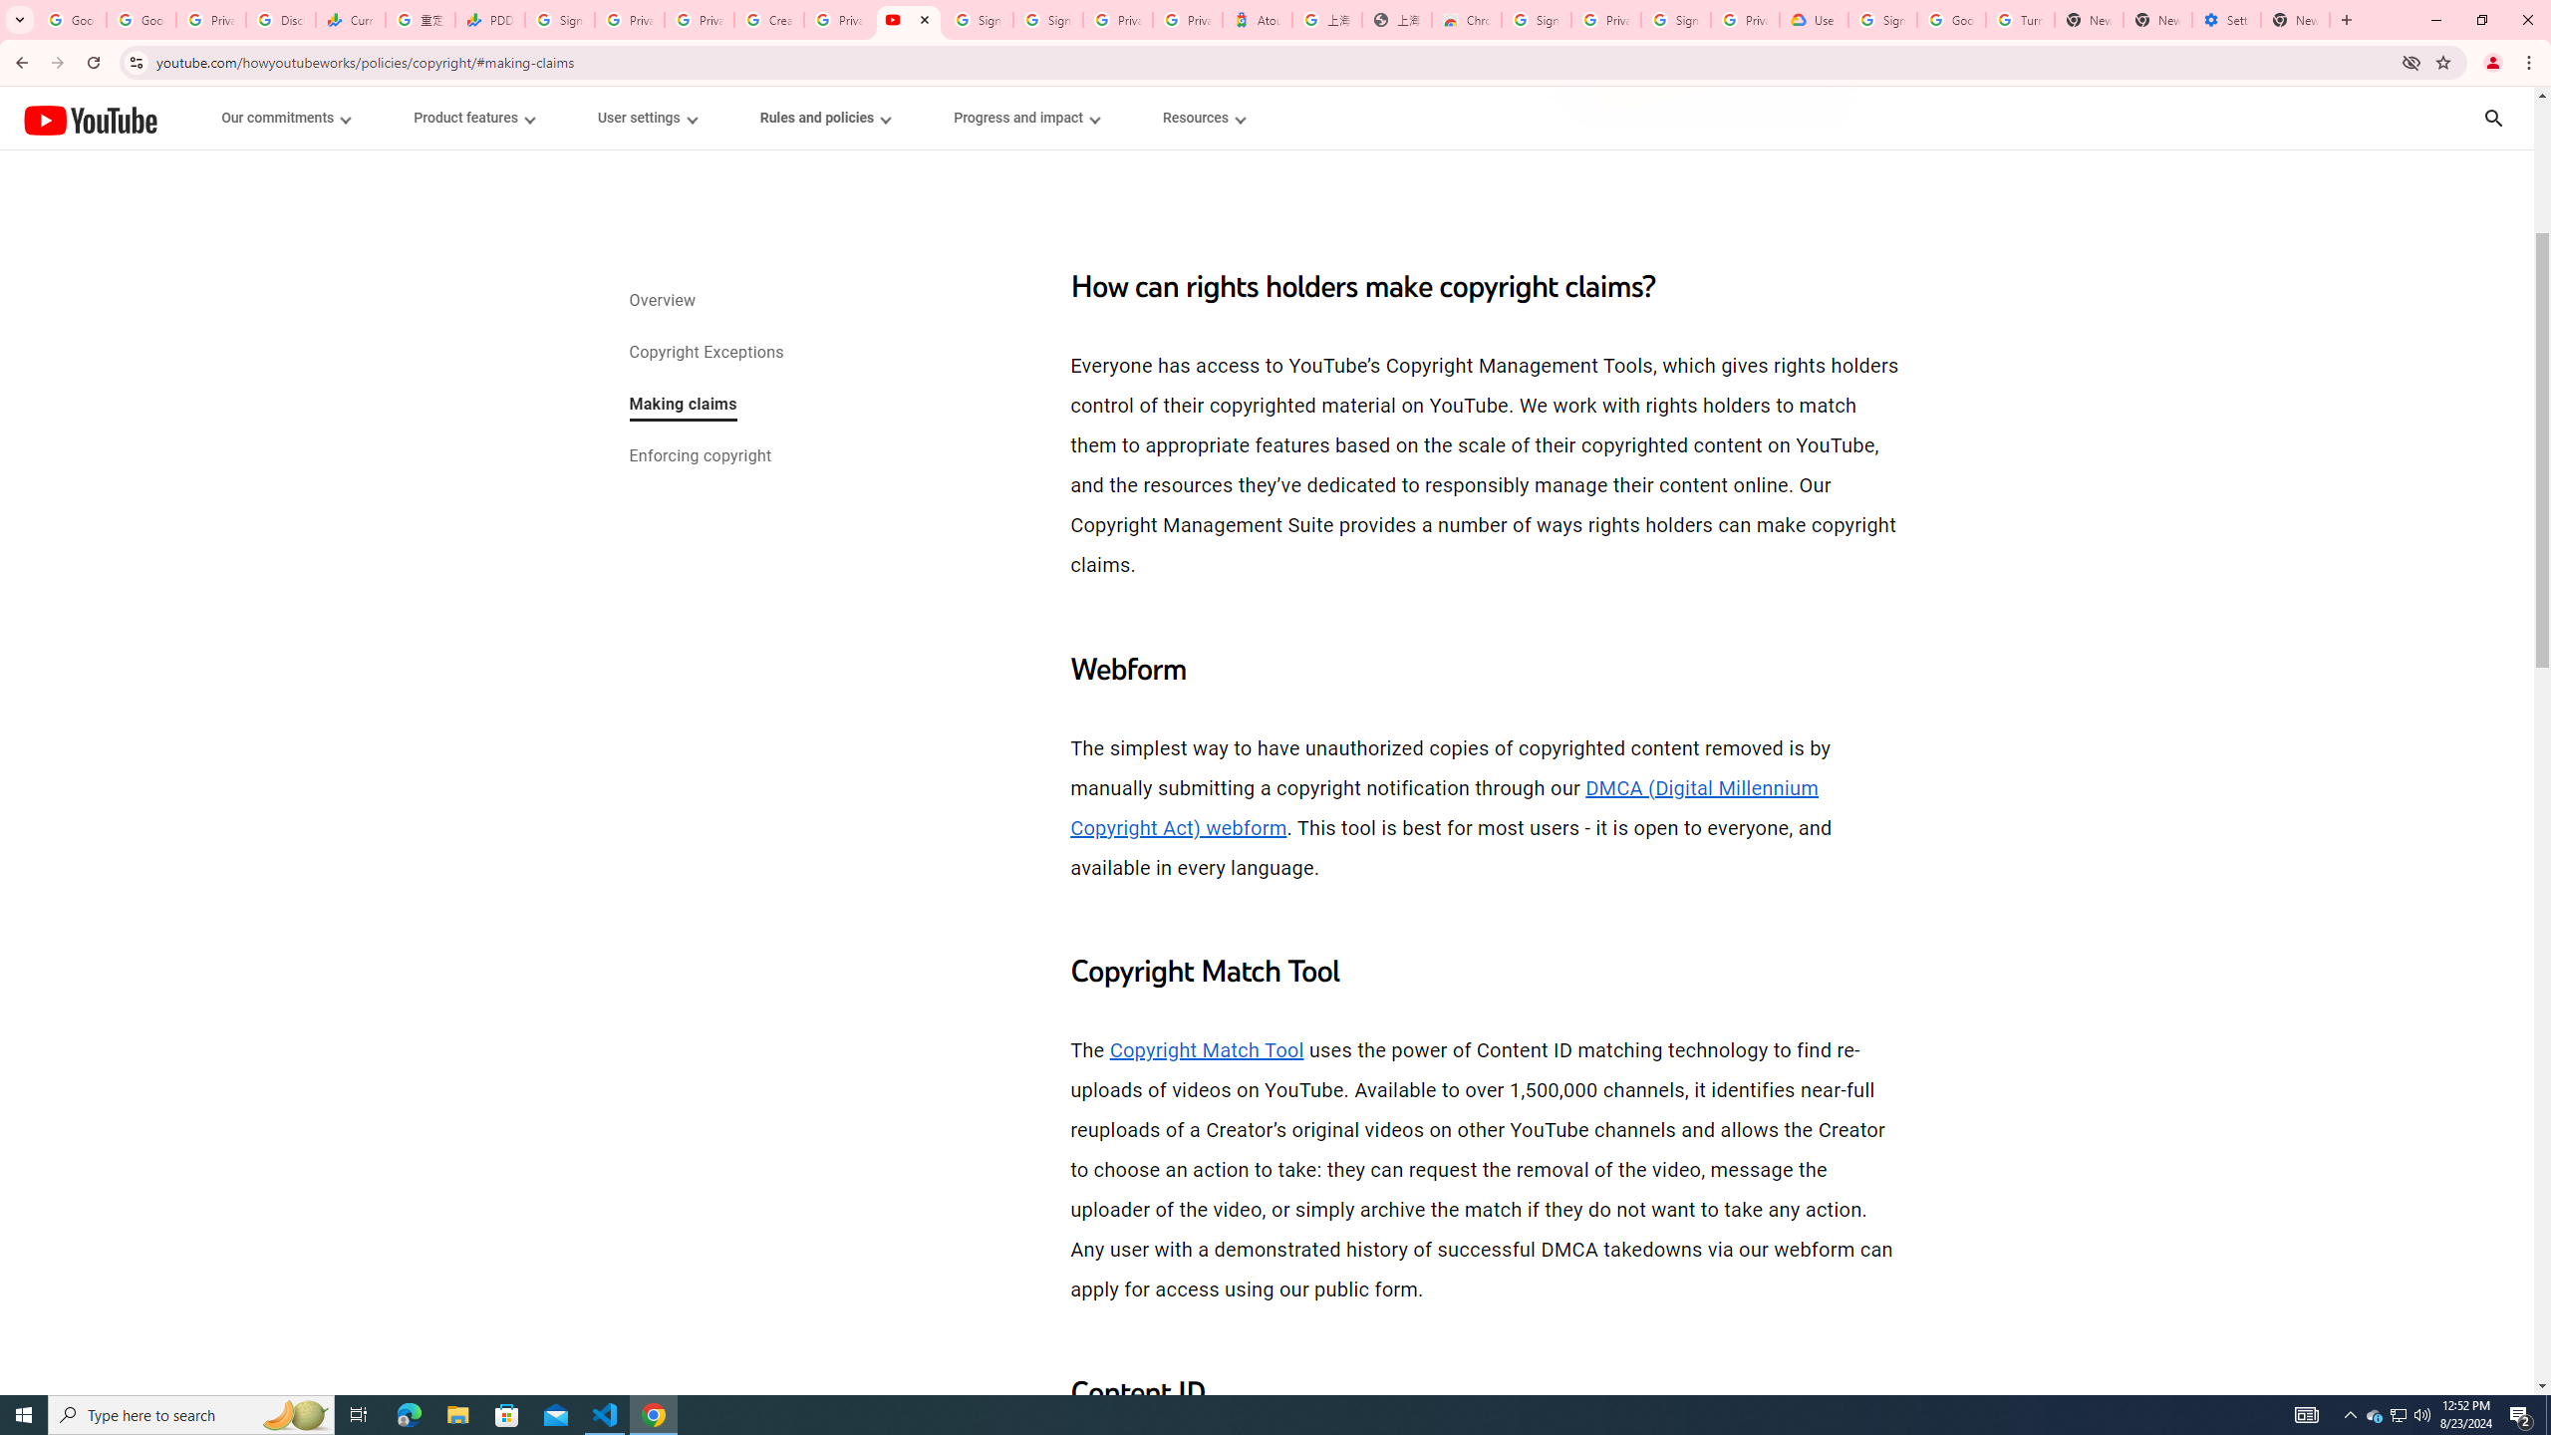  What do you see at coordinates (1467, 20) in the screenshot?
I see `Chrome Web Store - Color themes by Chrome` at bounding box center [1467, 20].